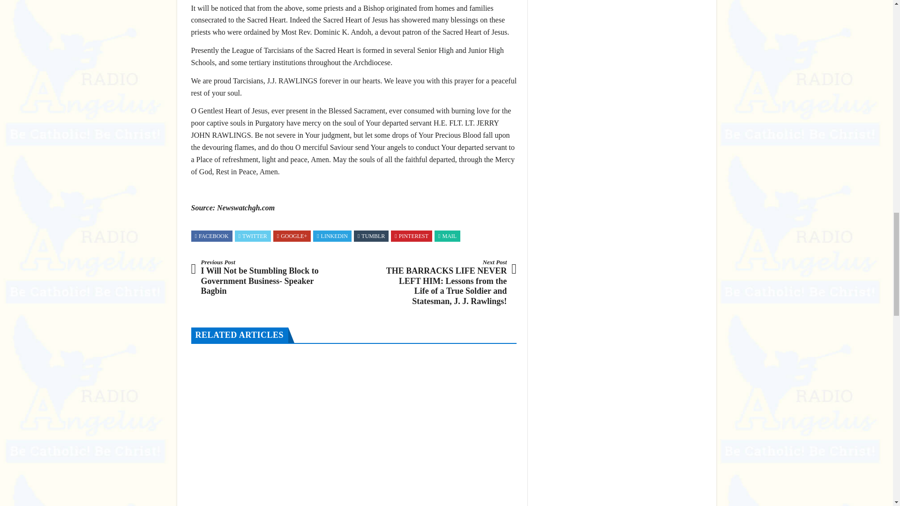 This screenshot has height=506, width=900. Describe the element at coordinates (212, 236) in the screenshot. I see `Facebook` at that location.